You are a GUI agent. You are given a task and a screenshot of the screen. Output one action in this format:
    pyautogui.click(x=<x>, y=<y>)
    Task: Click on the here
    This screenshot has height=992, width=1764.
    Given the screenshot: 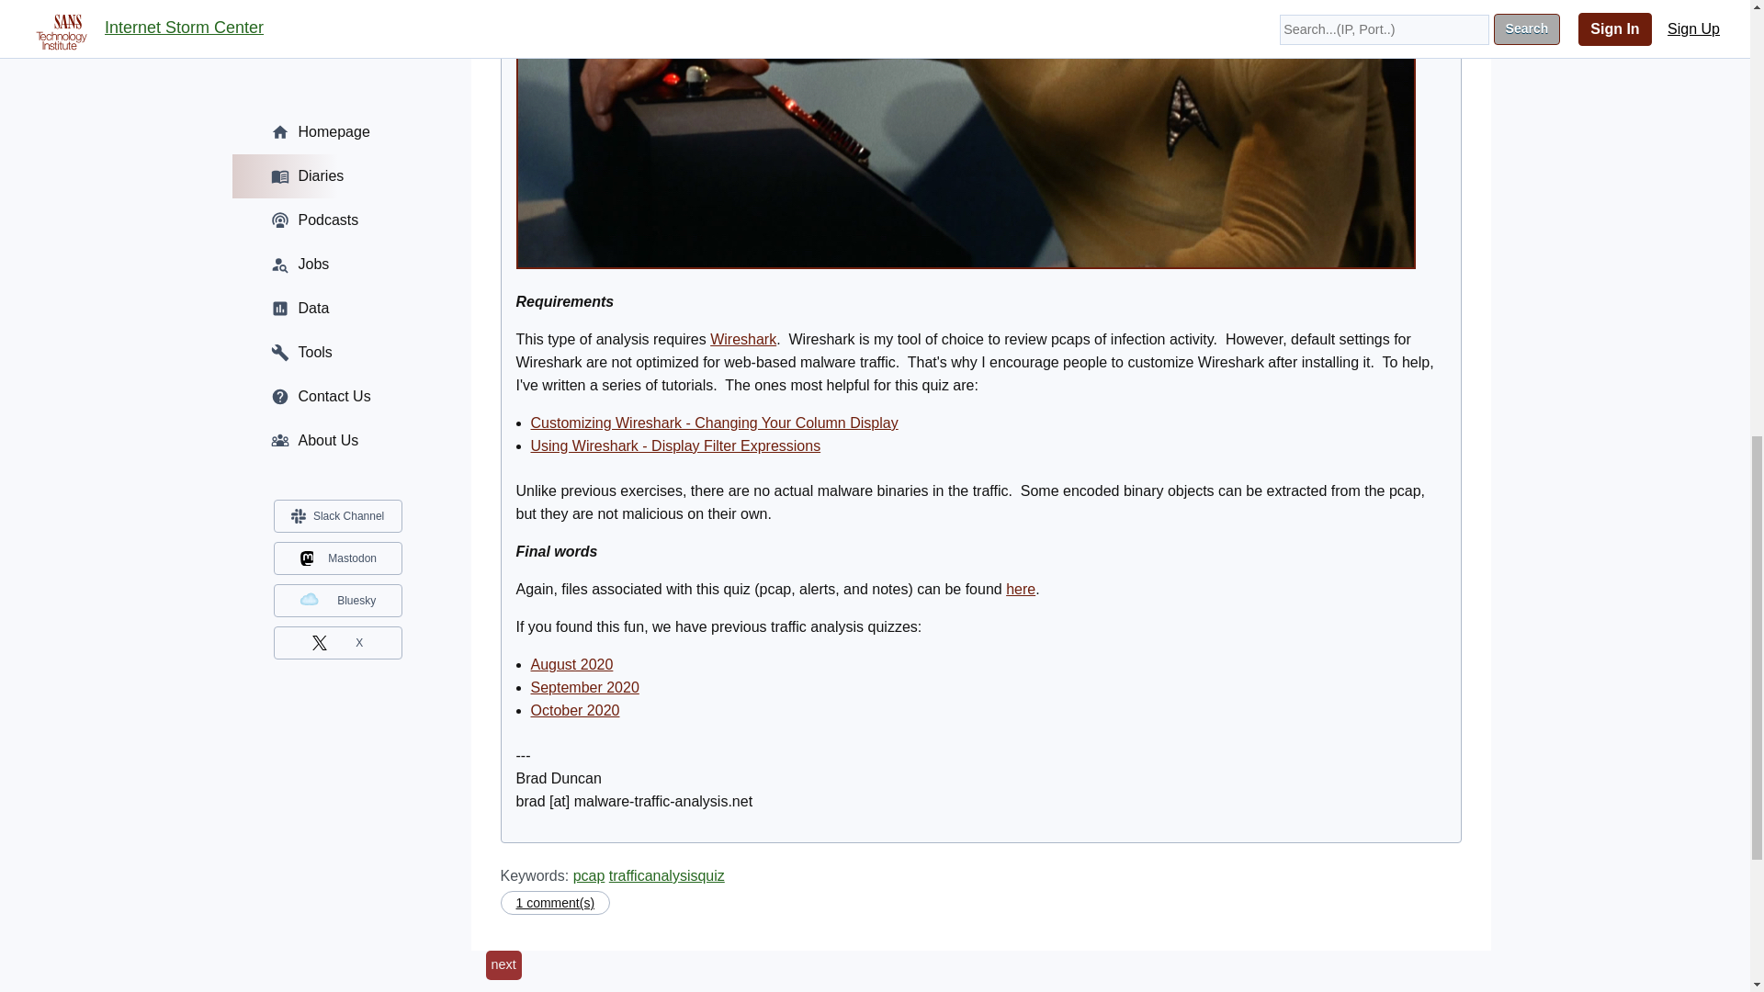 What is the action you would take?
    pyautogui.click(x=1020, y=589)
    